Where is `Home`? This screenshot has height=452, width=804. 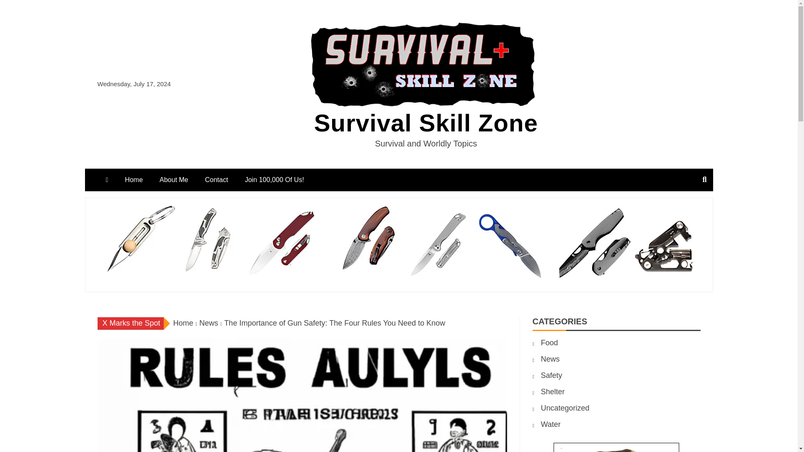 Home is located at coordinates (183, 323).